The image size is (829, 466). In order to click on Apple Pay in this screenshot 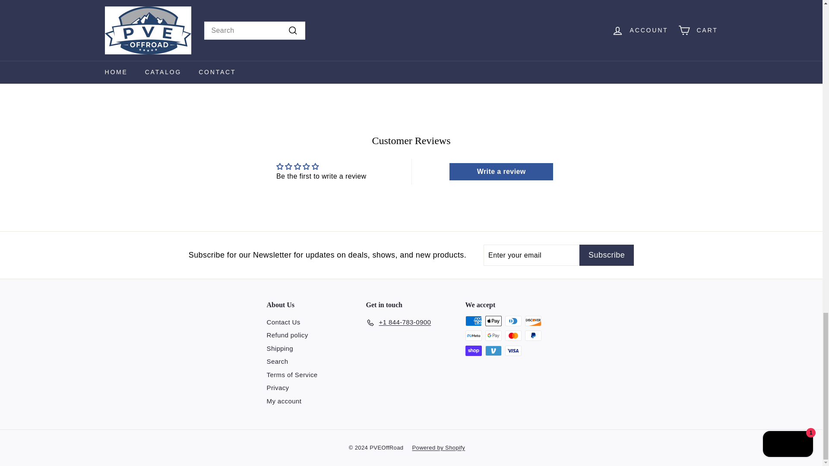, I will do `click(493, 321)`.